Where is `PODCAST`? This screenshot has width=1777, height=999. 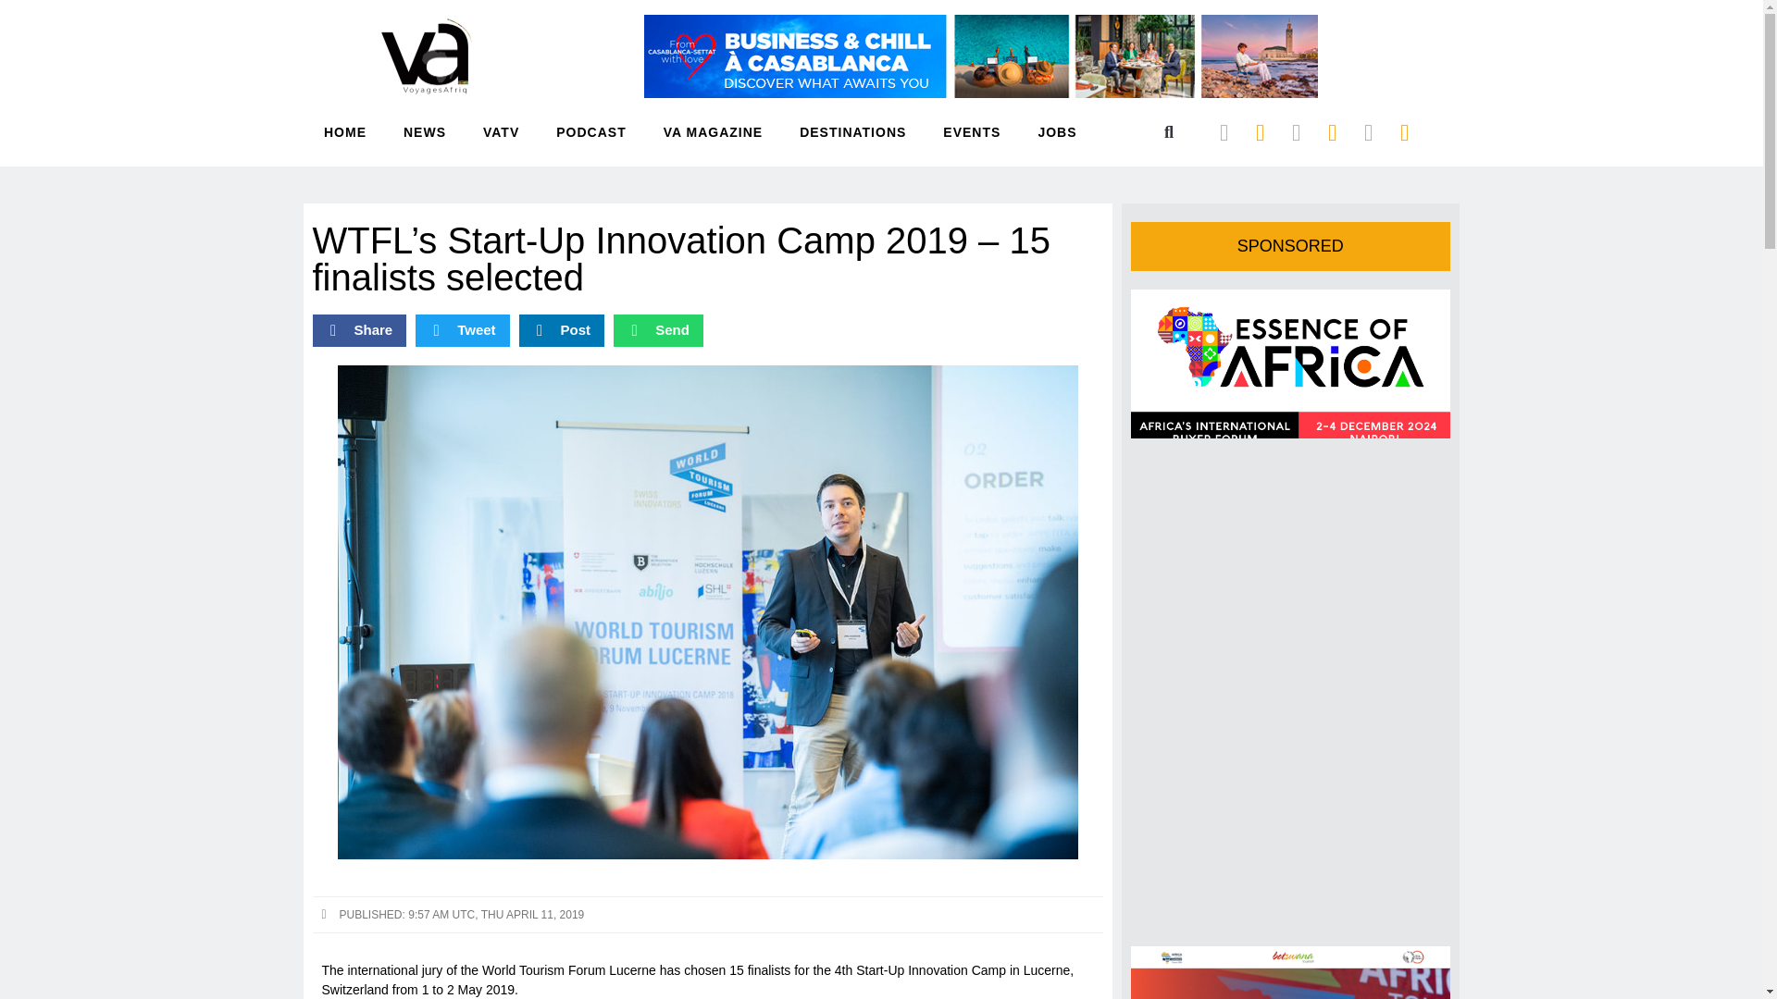 PODCAST is located at coordinates (590, 131).